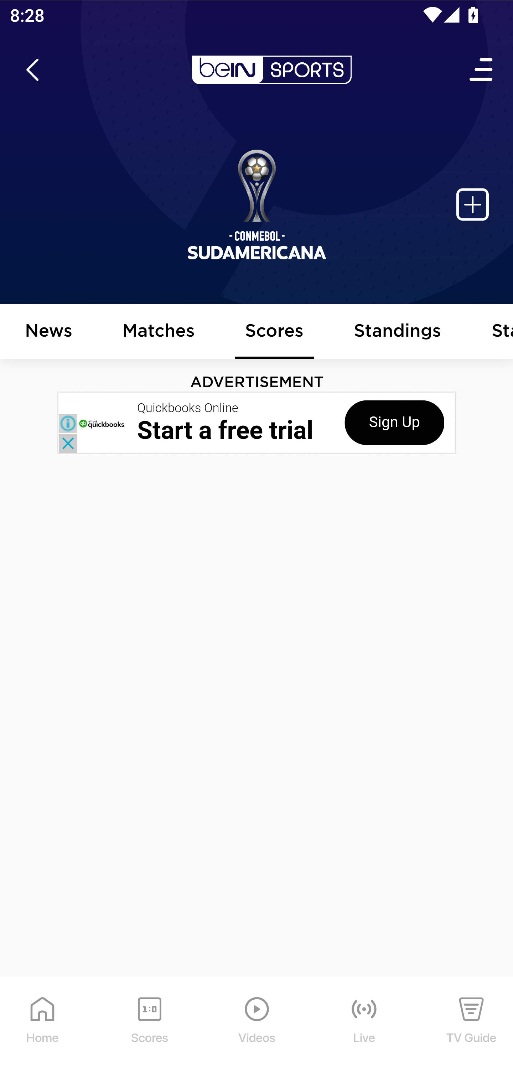 The width and height of the screenshot is (513, 1083). What do you see at coordinates (32, 70) in the screenshot?
I see `icon back` at bounding box center [32, 70].